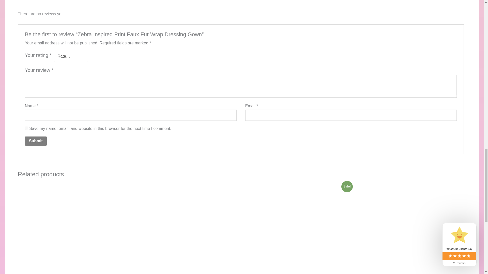  I want to click on Submit, so click(36, 141).